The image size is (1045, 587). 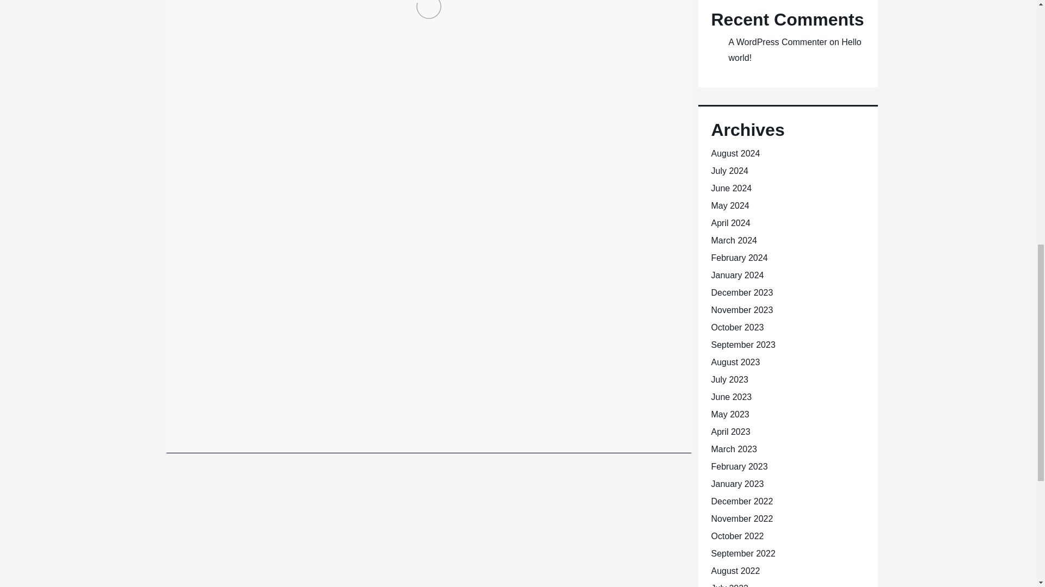 I want to click on Hello world!, so click(x=795, y=50).